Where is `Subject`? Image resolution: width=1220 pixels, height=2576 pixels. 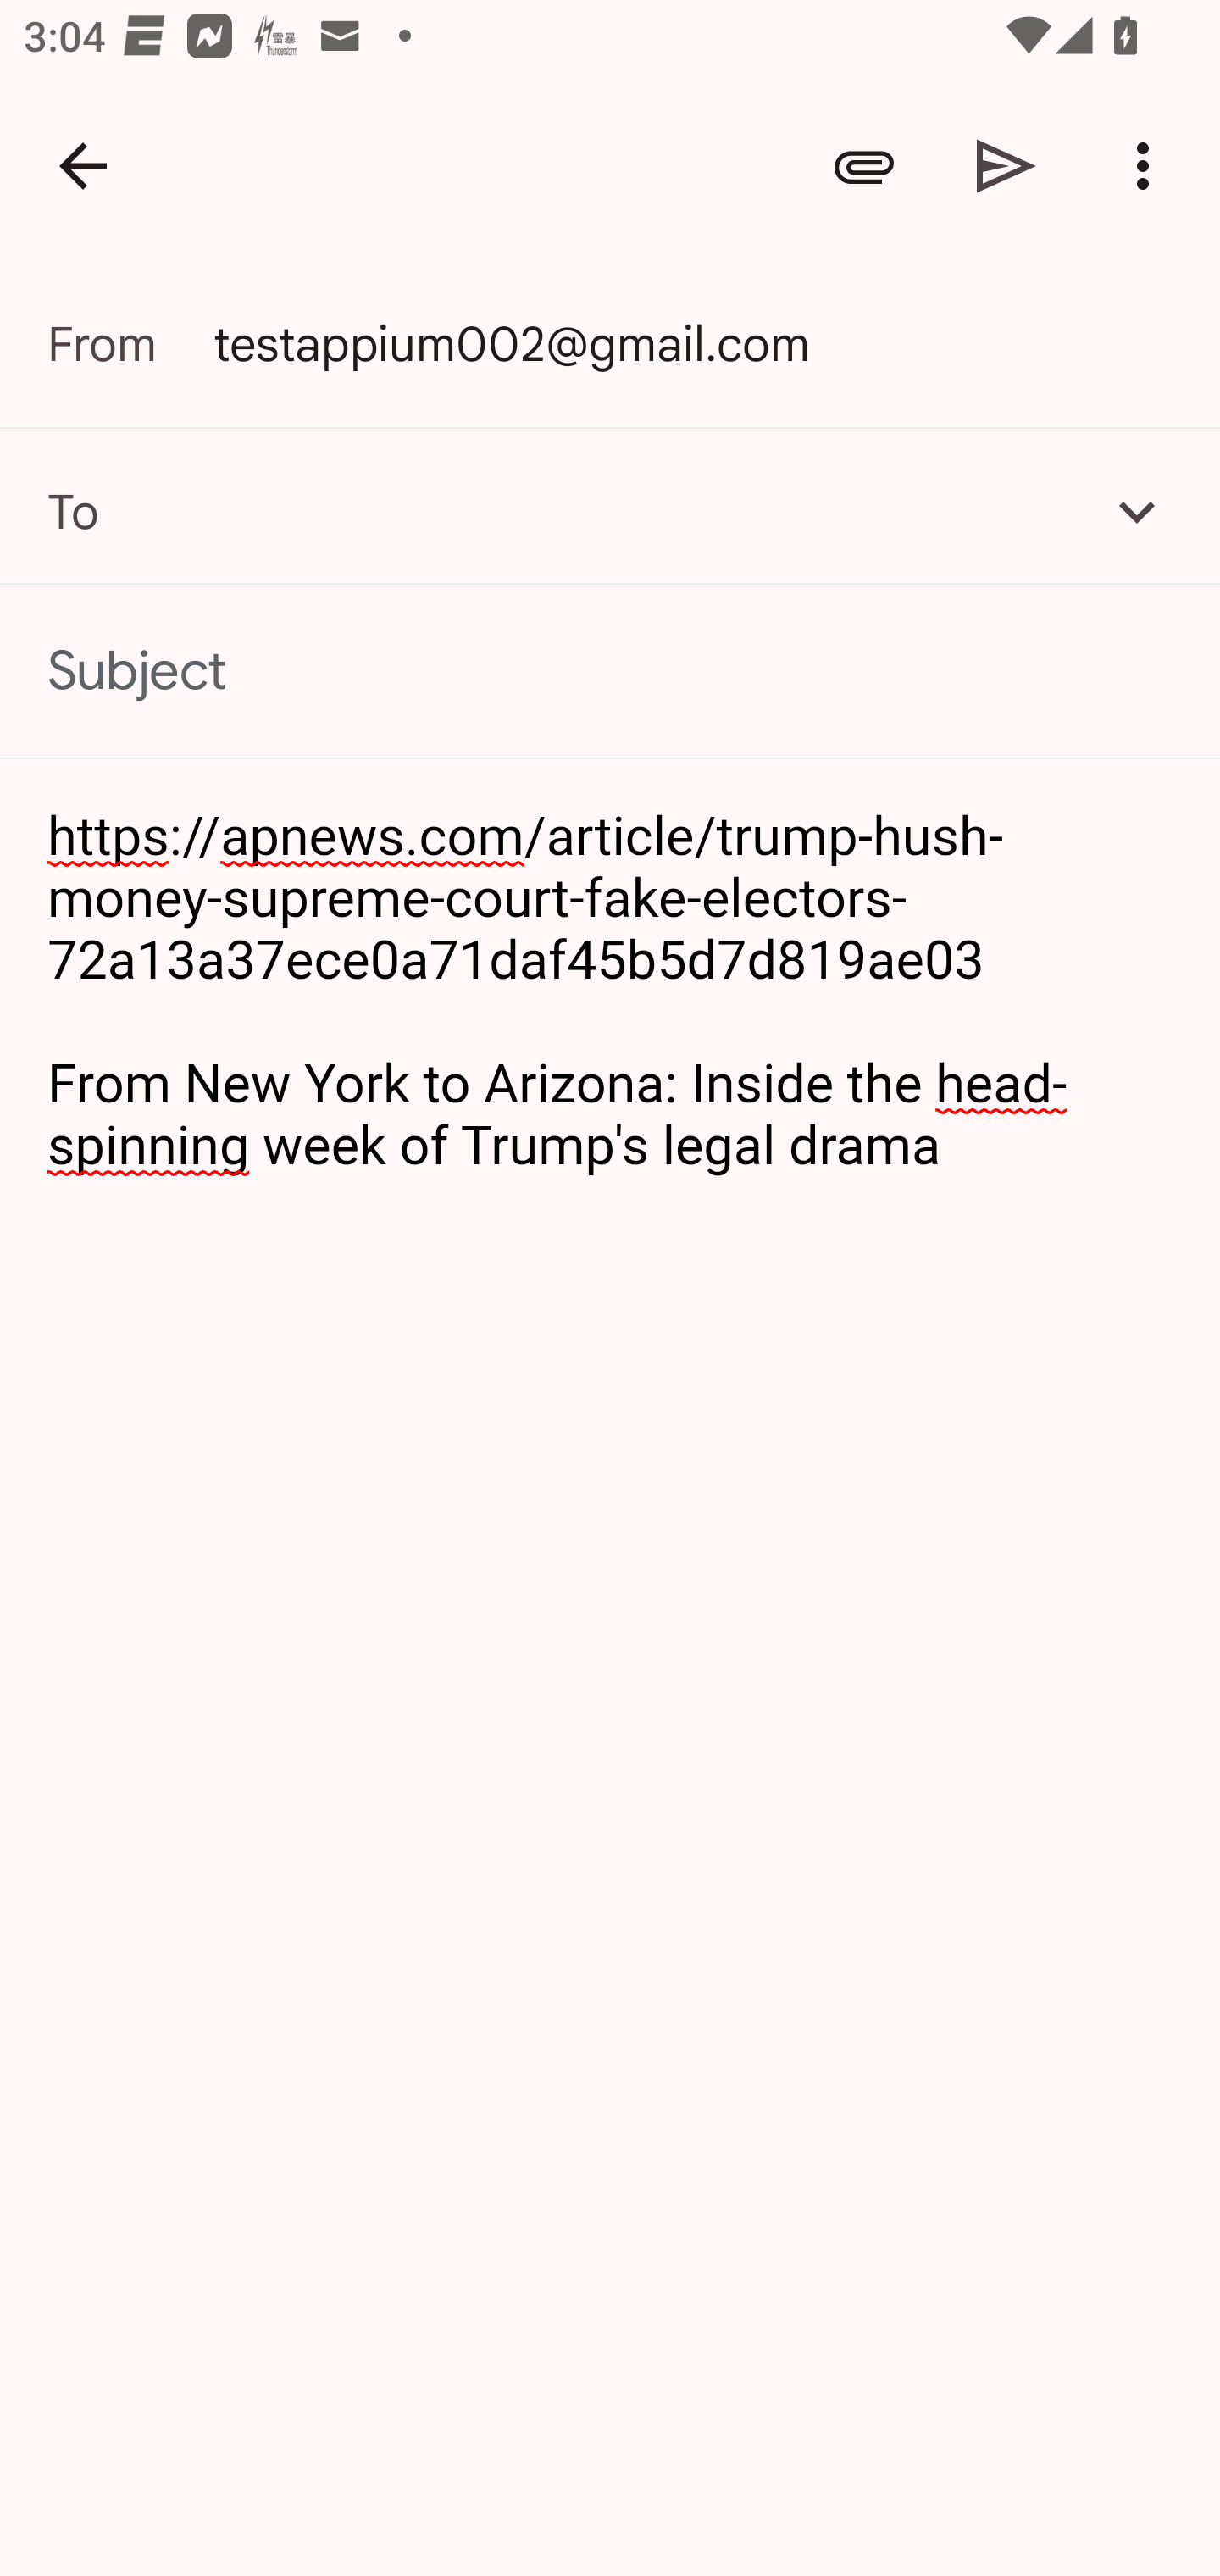
Subject is located at coordinates (610, 671).